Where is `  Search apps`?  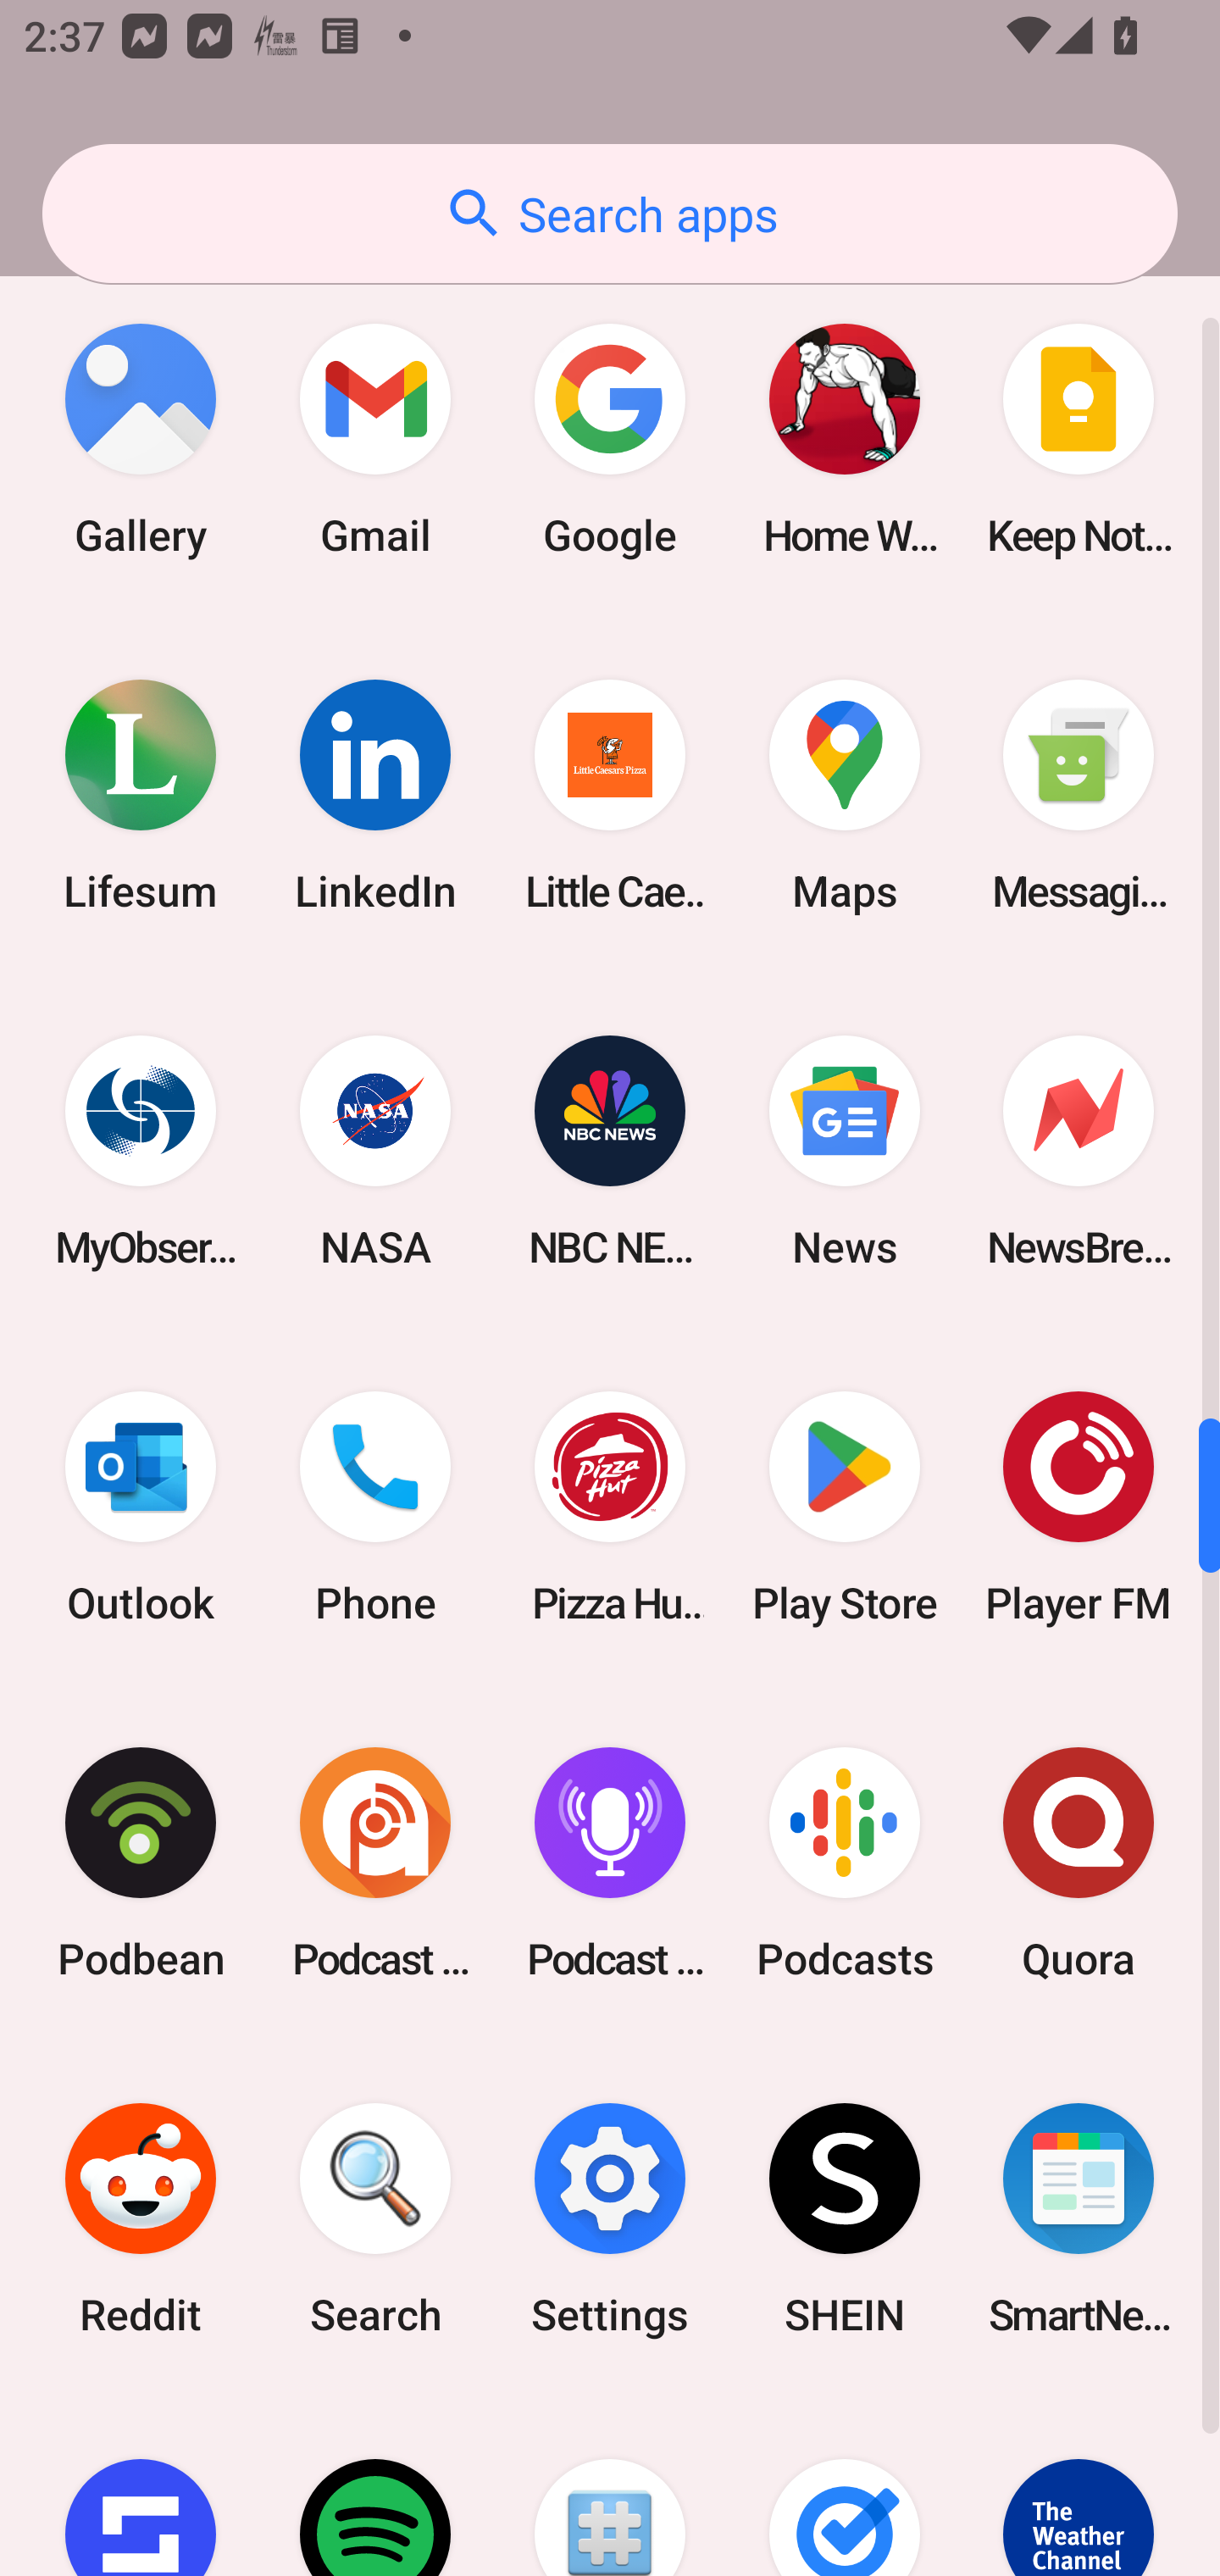
  Search apps is located at coordinates (610, 214).